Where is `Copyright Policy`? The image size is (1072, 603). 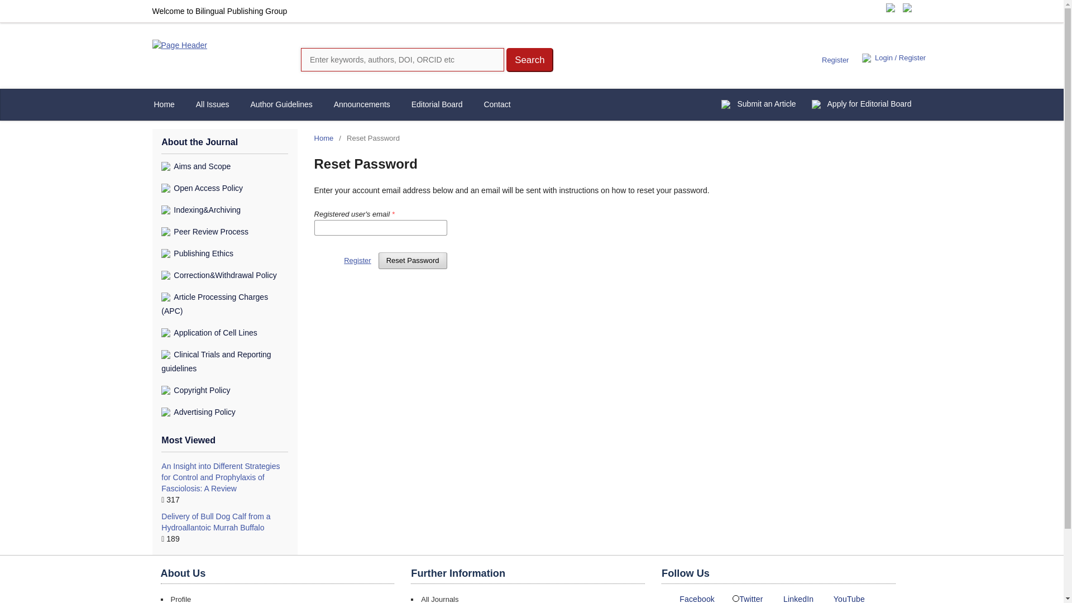
Copyright Policy is located at coordinates (195, 390).